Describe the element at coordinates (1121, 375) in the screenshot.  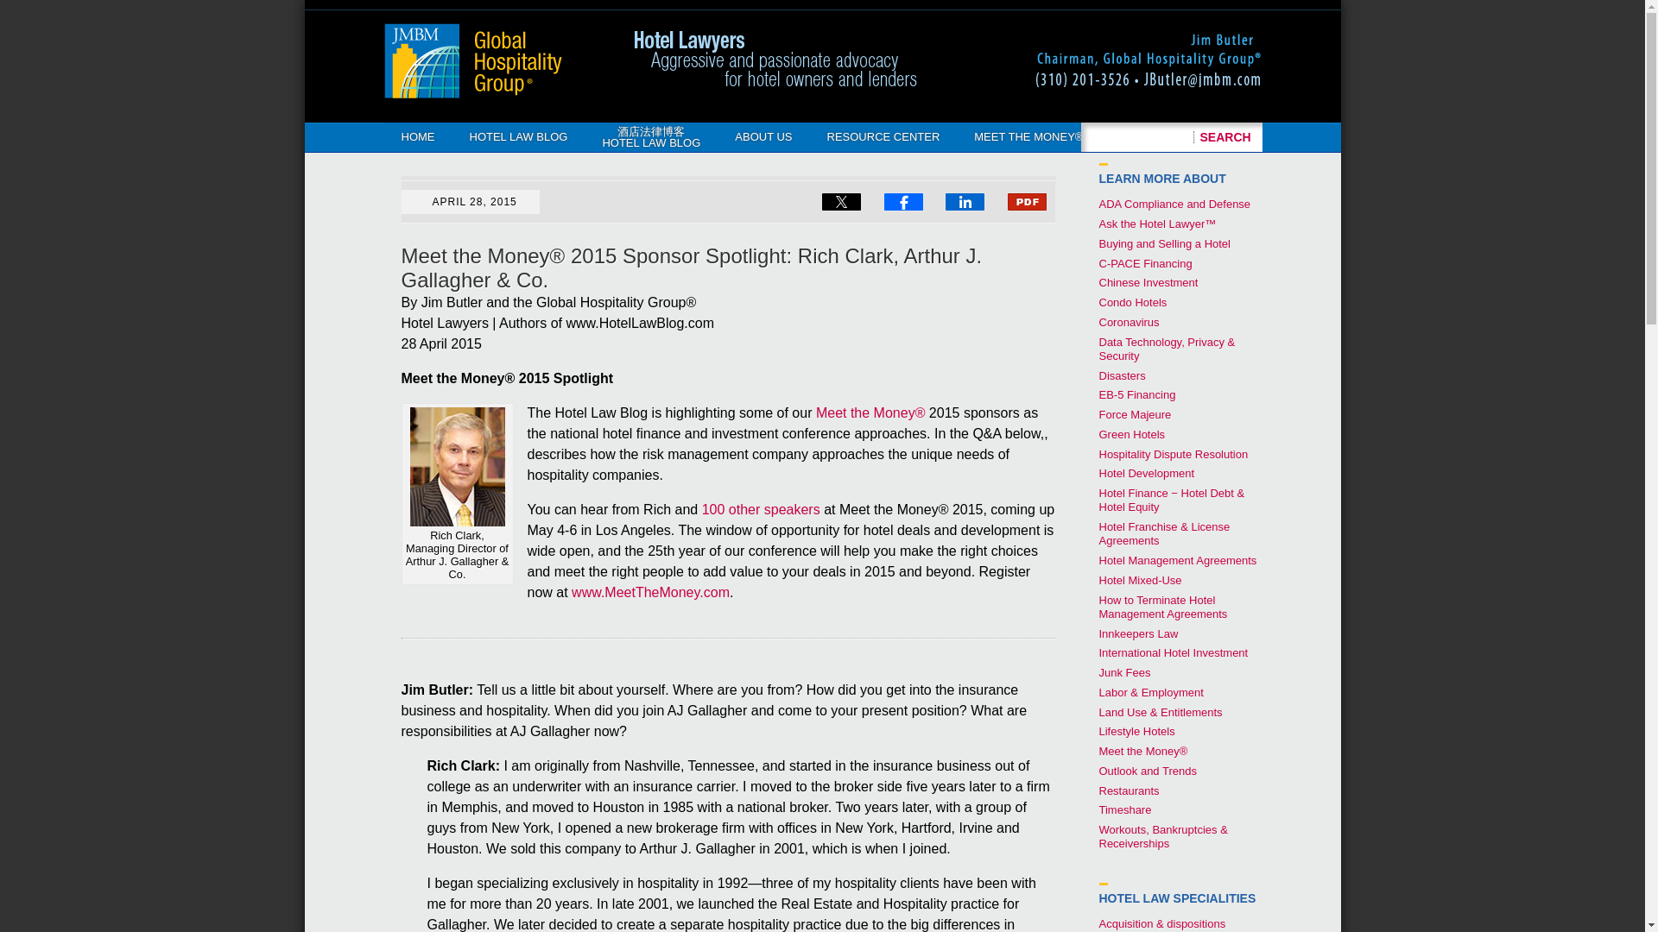
I see `Disasters` at that location.